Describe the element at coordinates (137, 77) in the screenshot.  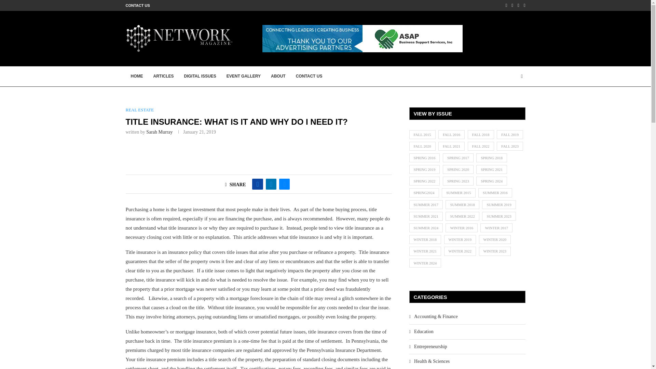
I see `HOME` at that location.